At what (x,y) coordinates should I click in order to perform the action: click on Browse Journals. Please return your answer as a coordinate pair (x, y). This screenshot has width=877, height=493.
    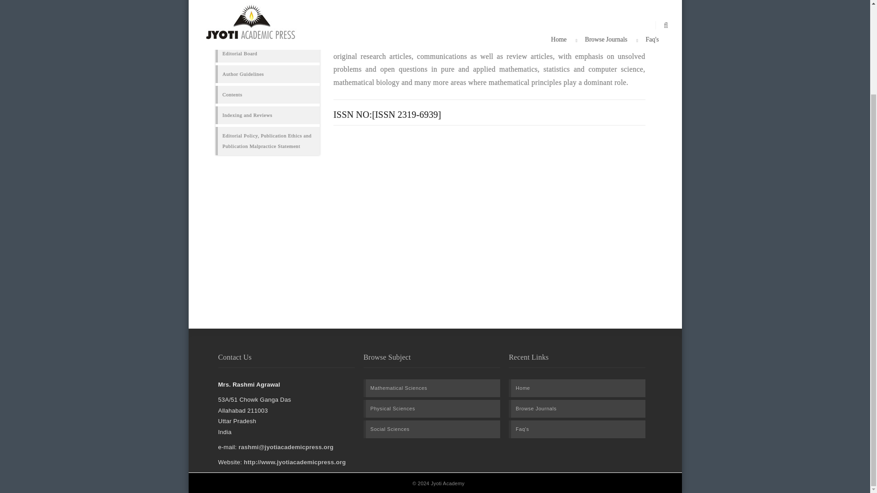
    Looking at the image, I should click on (536, 409).